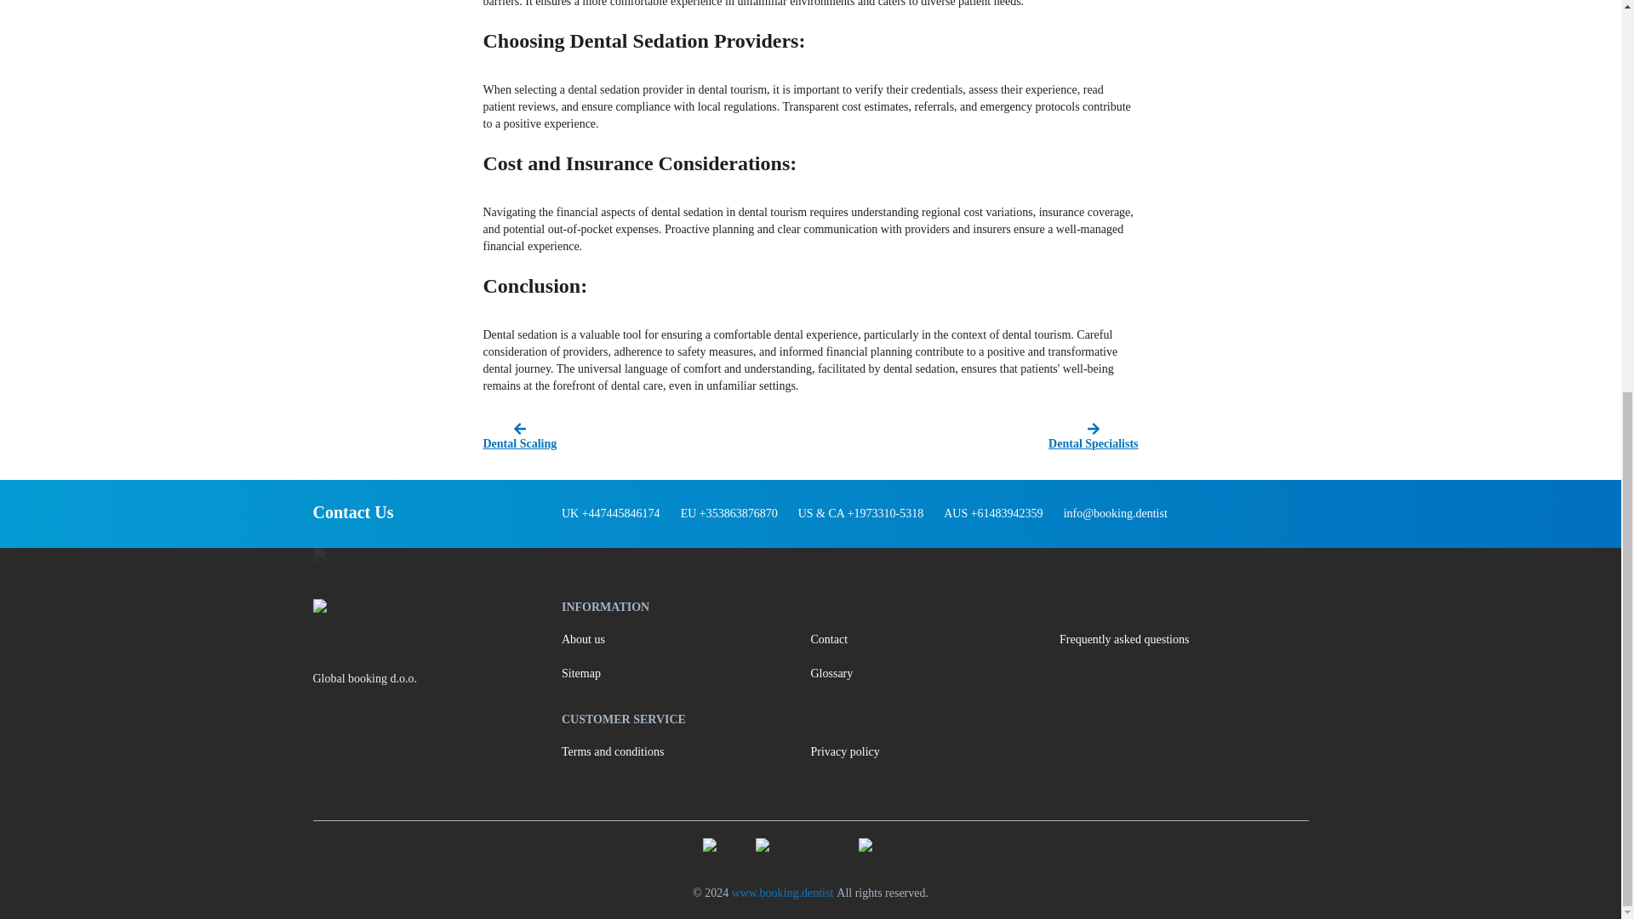  What do you see at coordinates (934, 674) in the screenshot?
I see `Glossary` at bounding box center [934, 674].